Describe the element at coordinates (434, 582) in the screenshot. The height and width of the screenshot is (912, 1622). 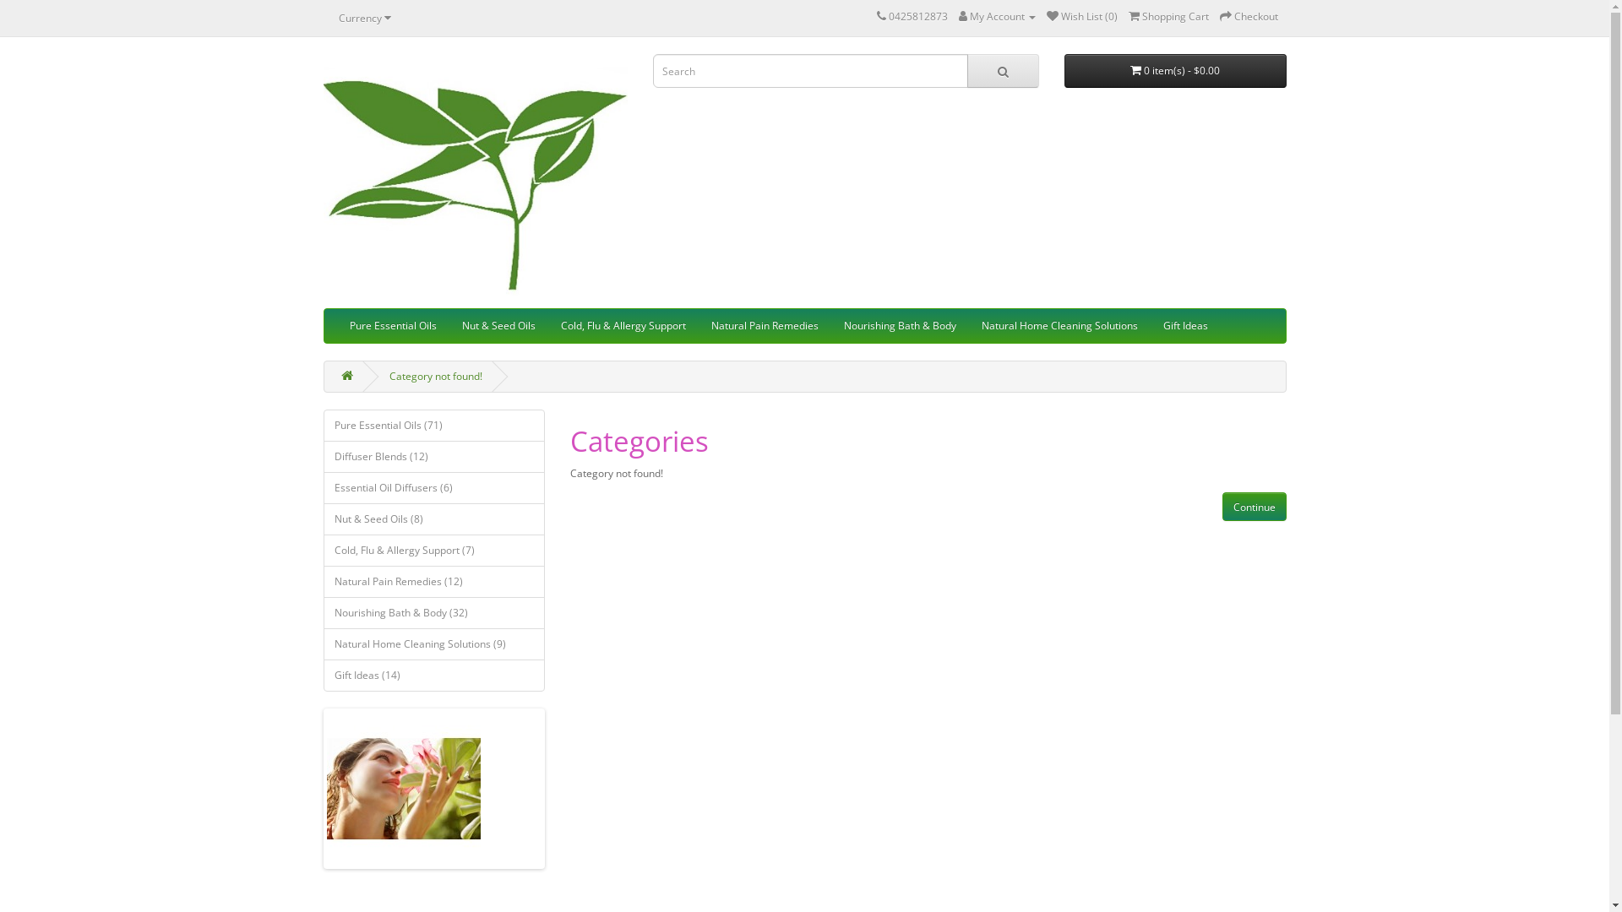
I see `Natural Pain Remedies (12)` at that location.